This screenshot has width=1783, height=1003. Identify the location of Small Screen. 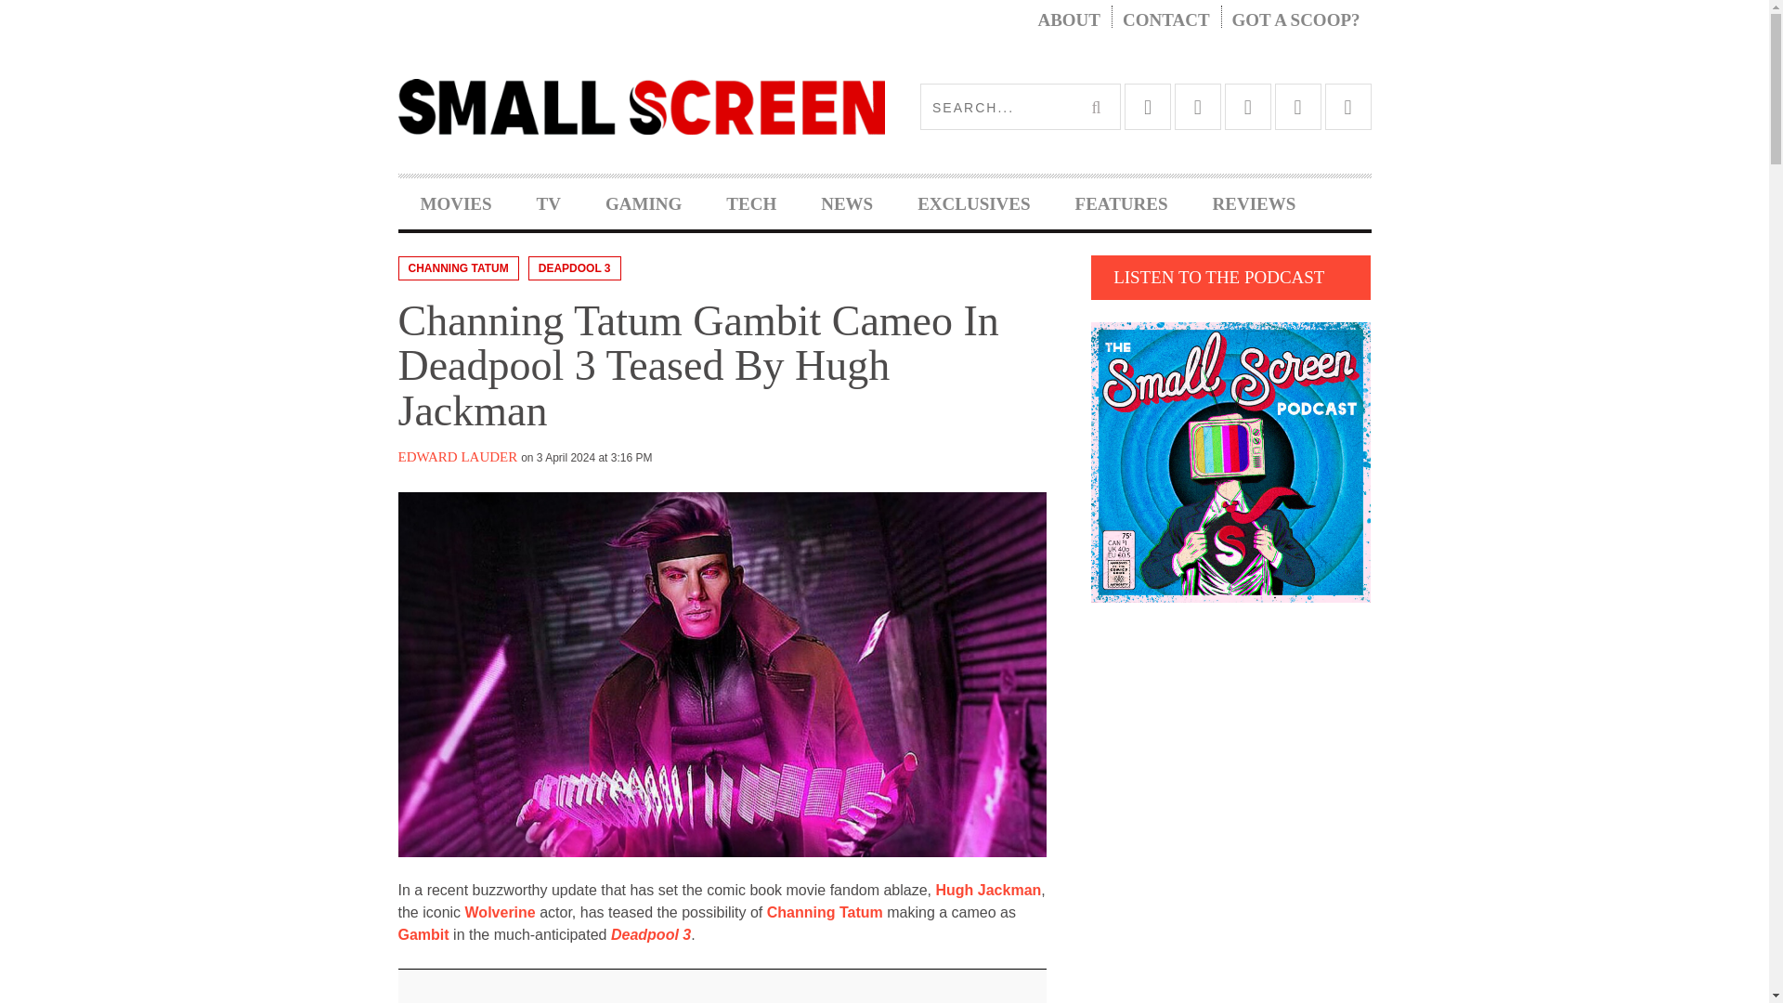
(641, 106).